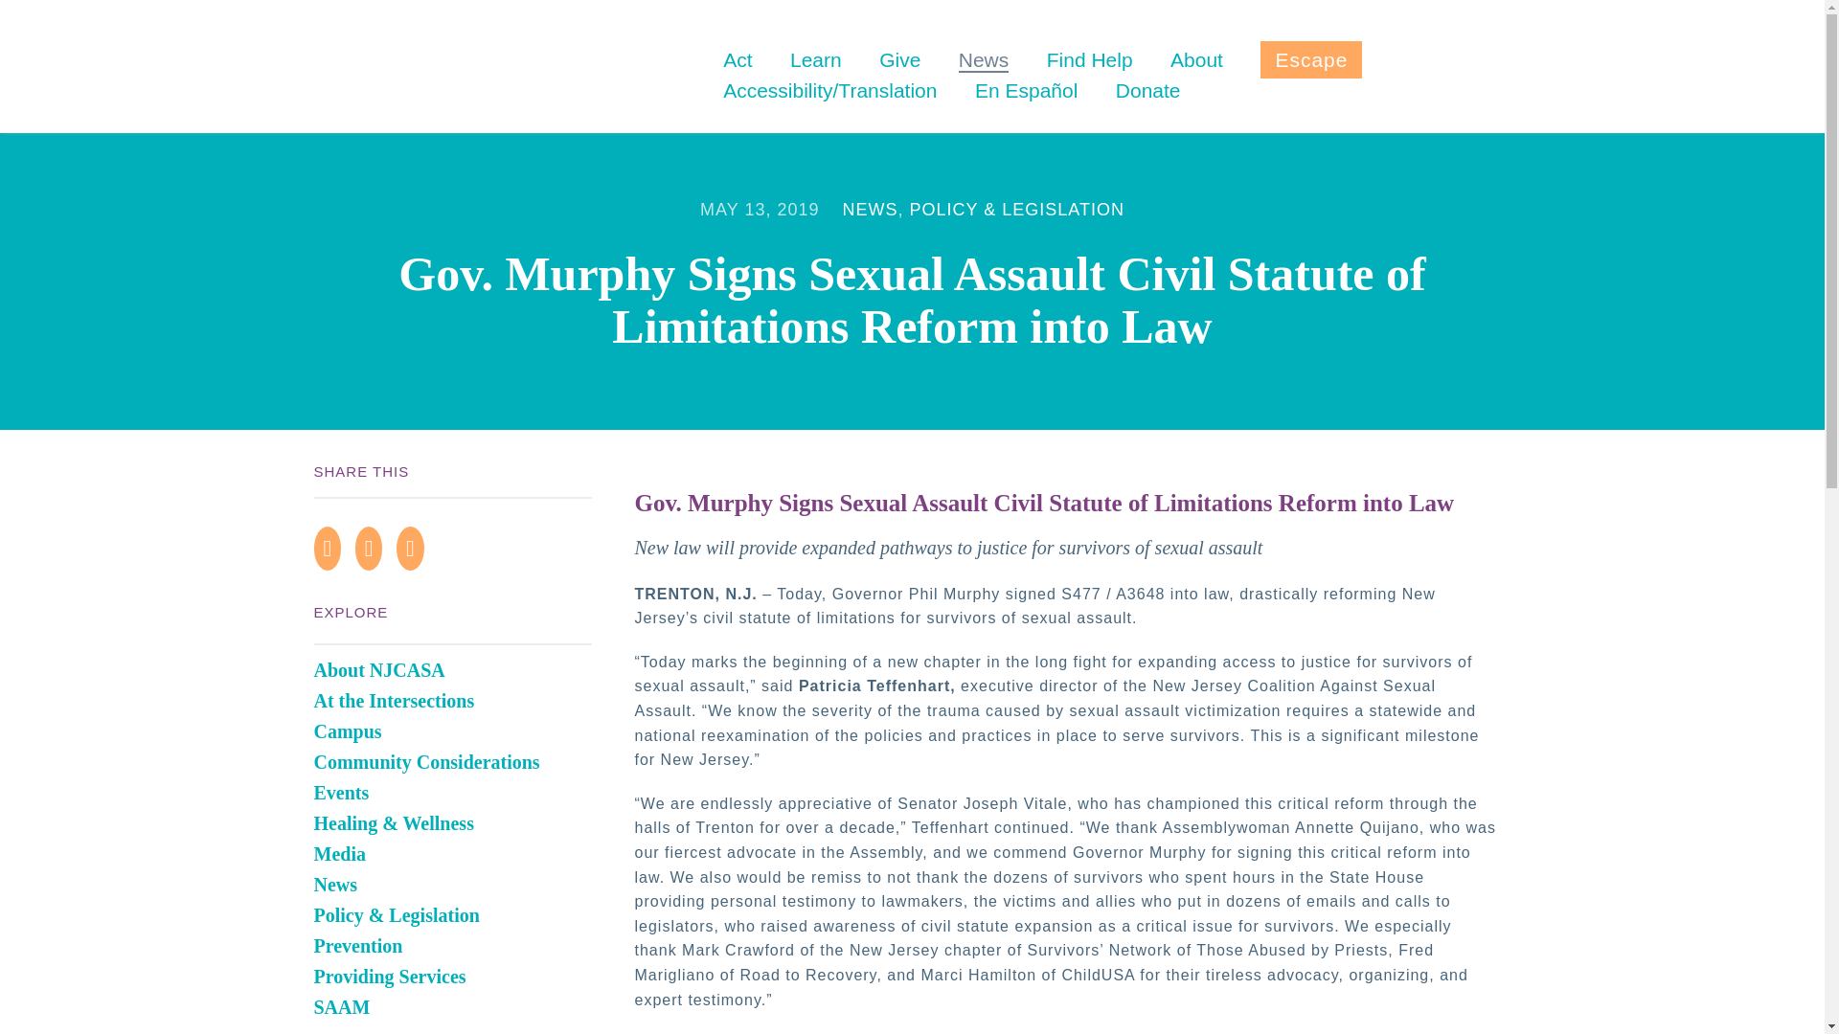 The image size is (1839, 1034). Describe the element at coordinates (343, 1007) in the screenshot. I see `SAAM` at that location.